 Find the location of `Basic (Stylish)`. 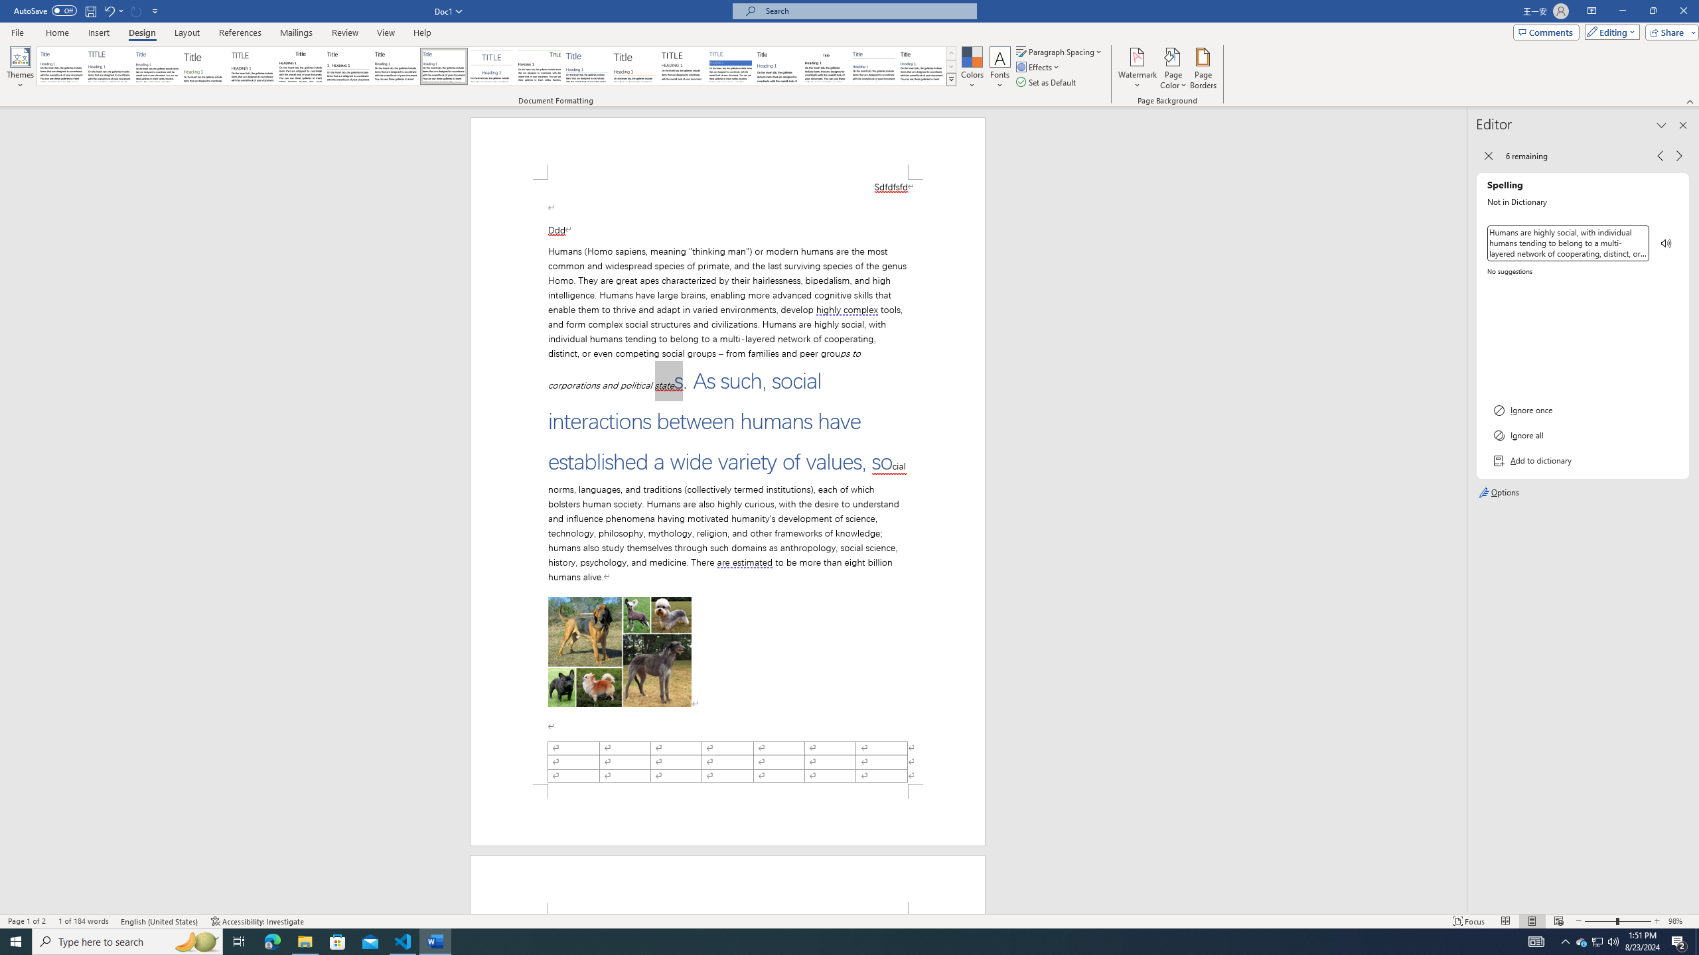

Basic (Stylish) is located at coordinates (205, 66).